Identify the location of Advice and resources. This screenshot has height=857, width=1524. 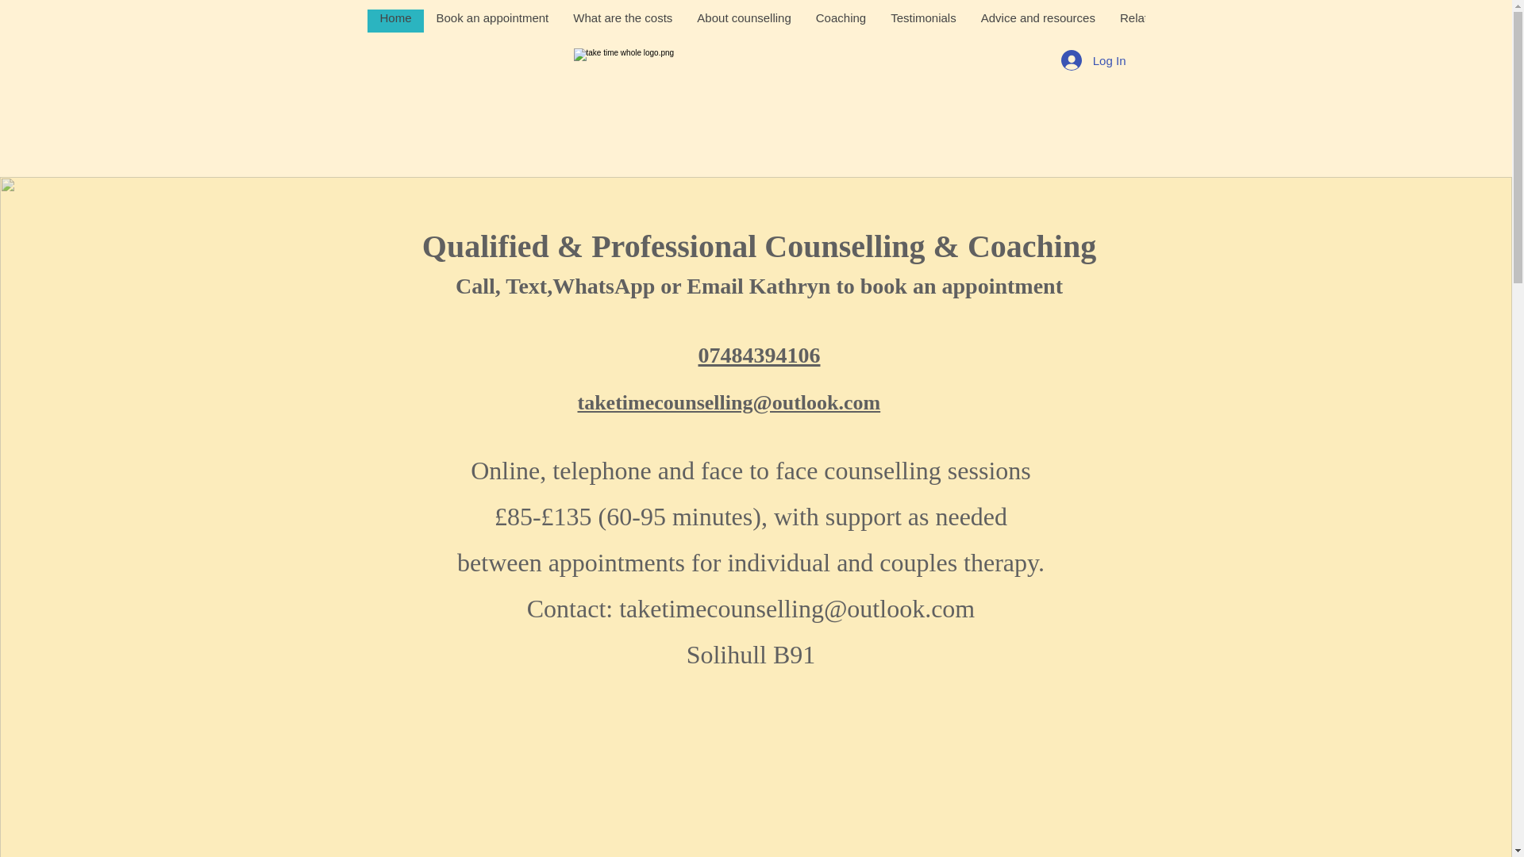
(1037, 21).